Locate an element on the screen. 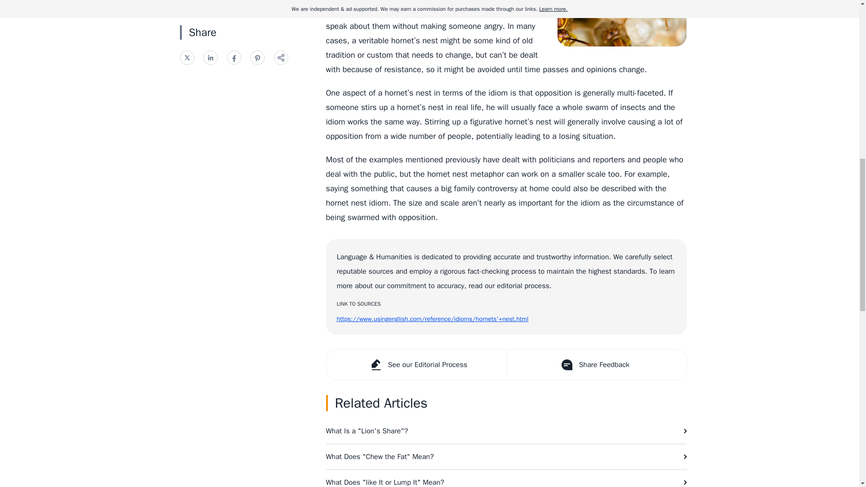 The image size is (866, 487). What Is a "Lion's Share"? is located at coordinates (506, 431).